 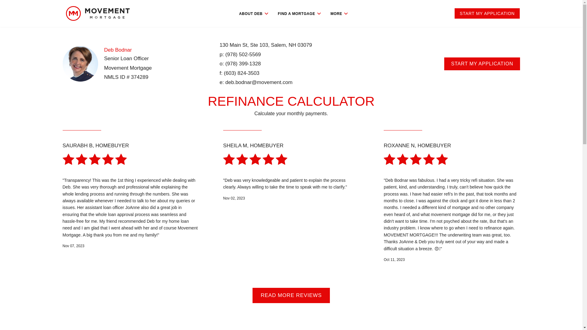 What do you see at coordinates (97, 13) in the screenshot?
I see `Movement Mortgage Logo` at bounding box center [97, 13].